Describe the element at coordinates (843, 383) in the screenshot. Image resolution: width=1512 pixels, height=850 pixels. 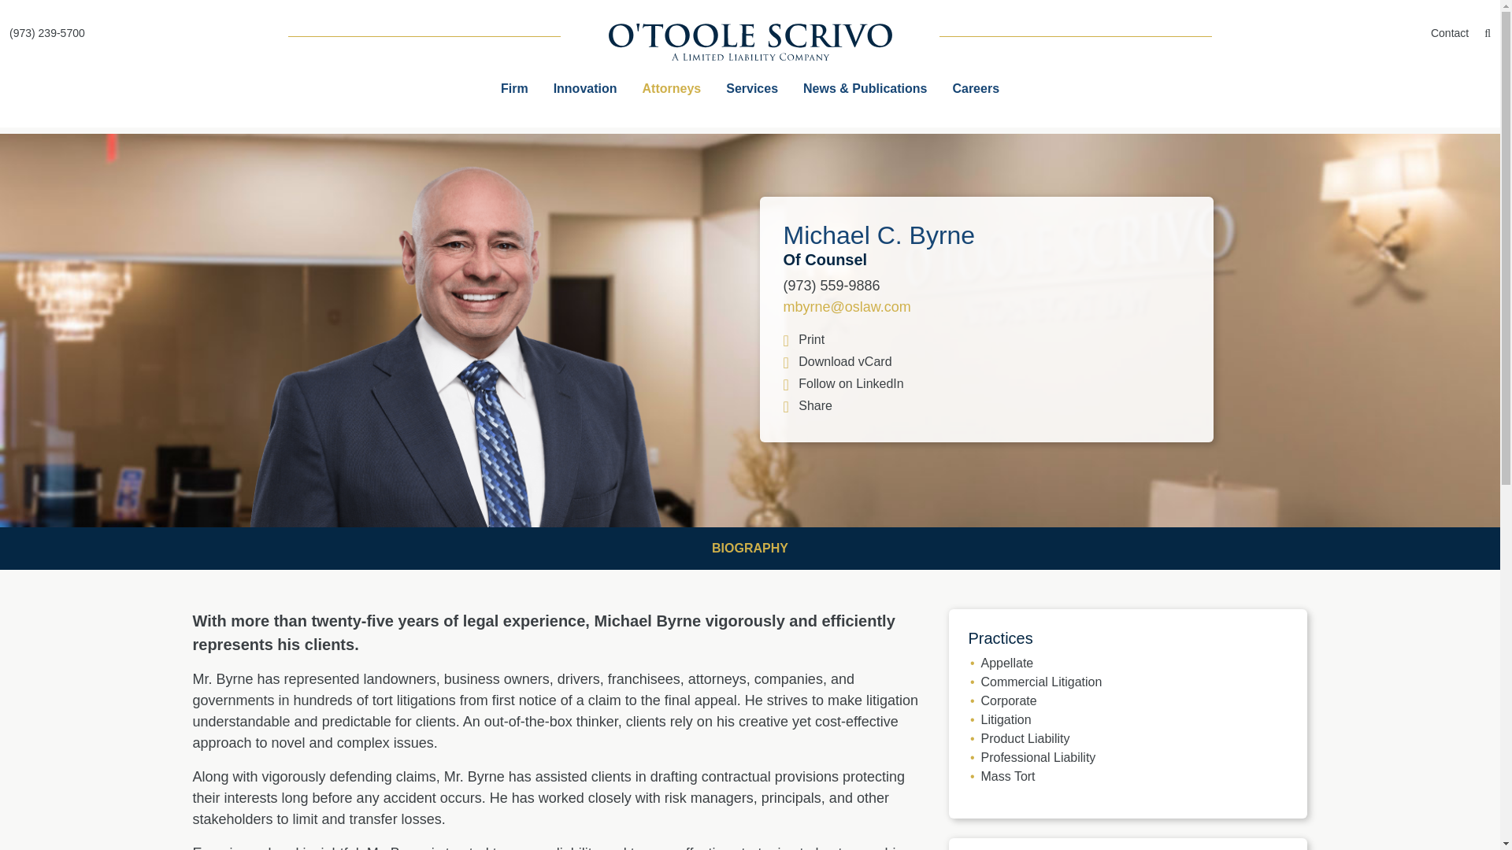
I see `Follow on LinkedIn` at that location.